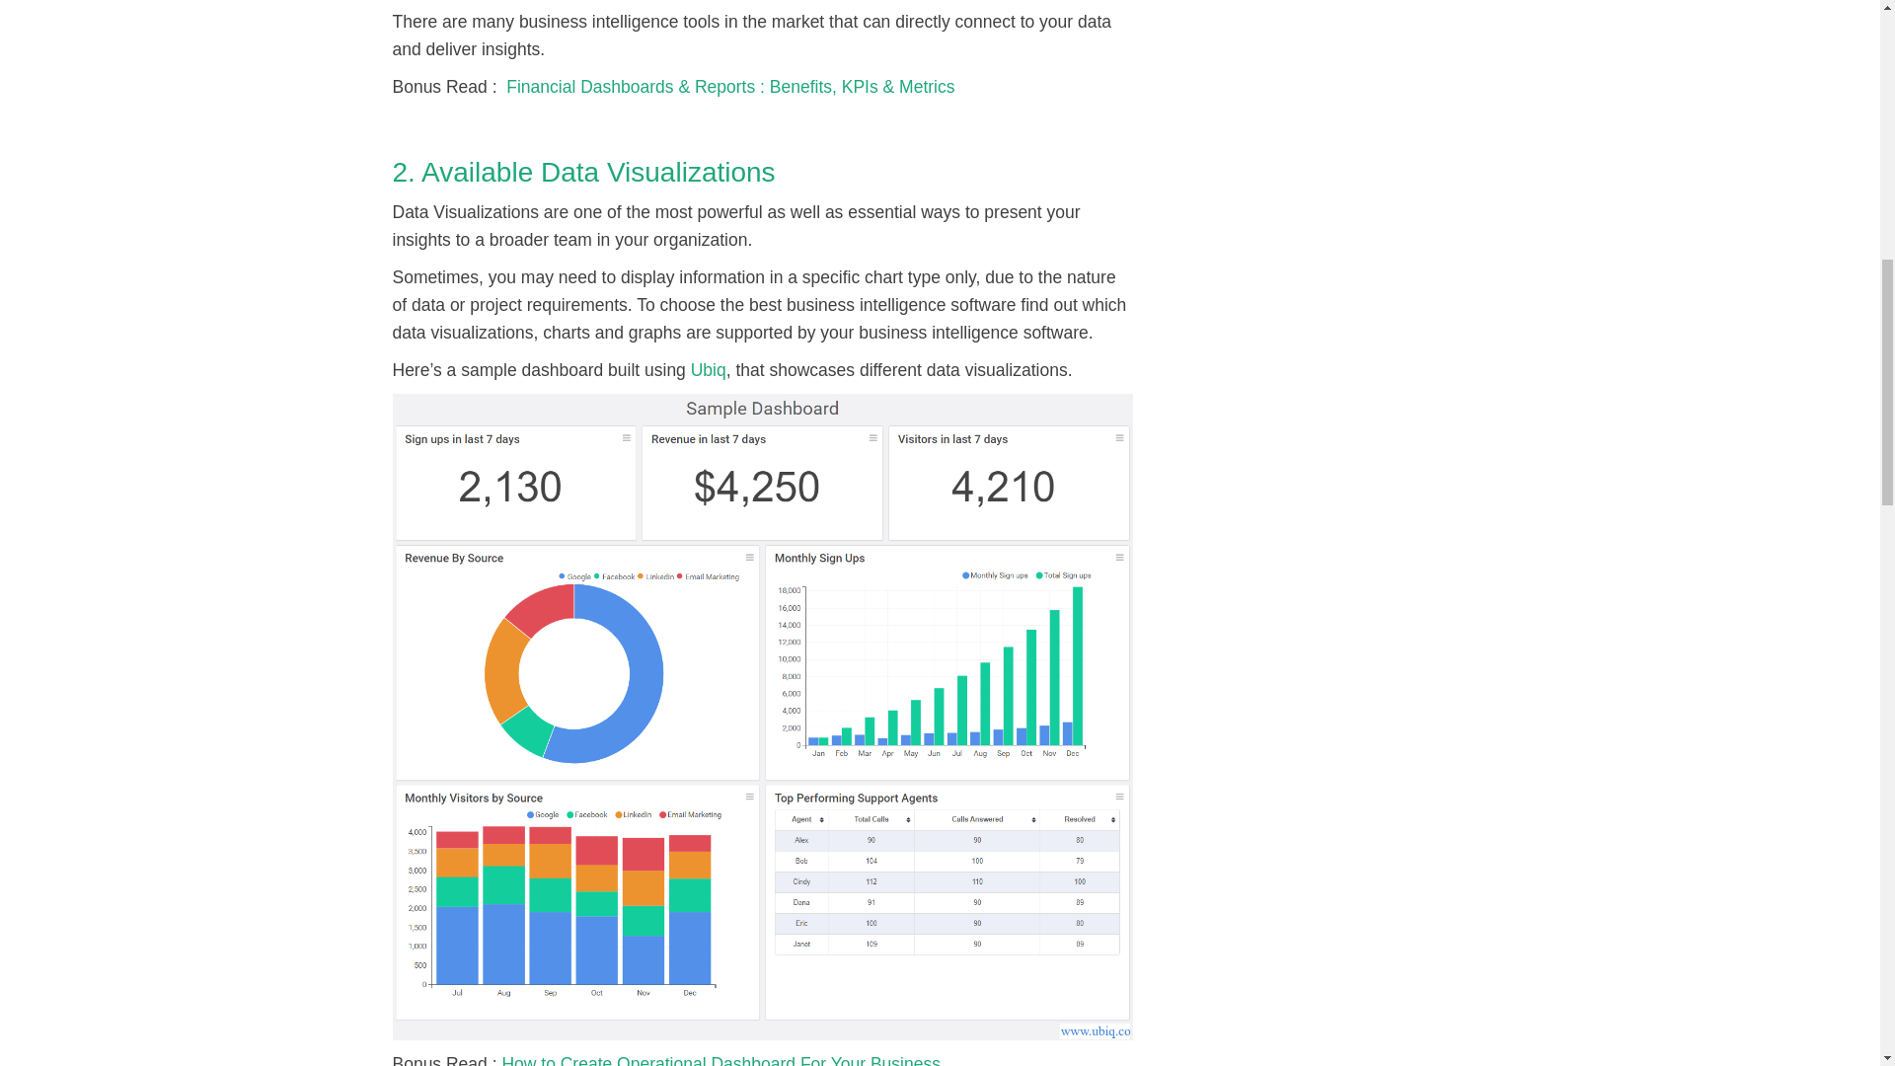 The width and height of the screenshot is (1895, 1066). What do you see at coordinates (720, 1060) in the screenshot?
I see `How to Create Operational Dashboard For Your Business` at bounding box center [720, 1060].